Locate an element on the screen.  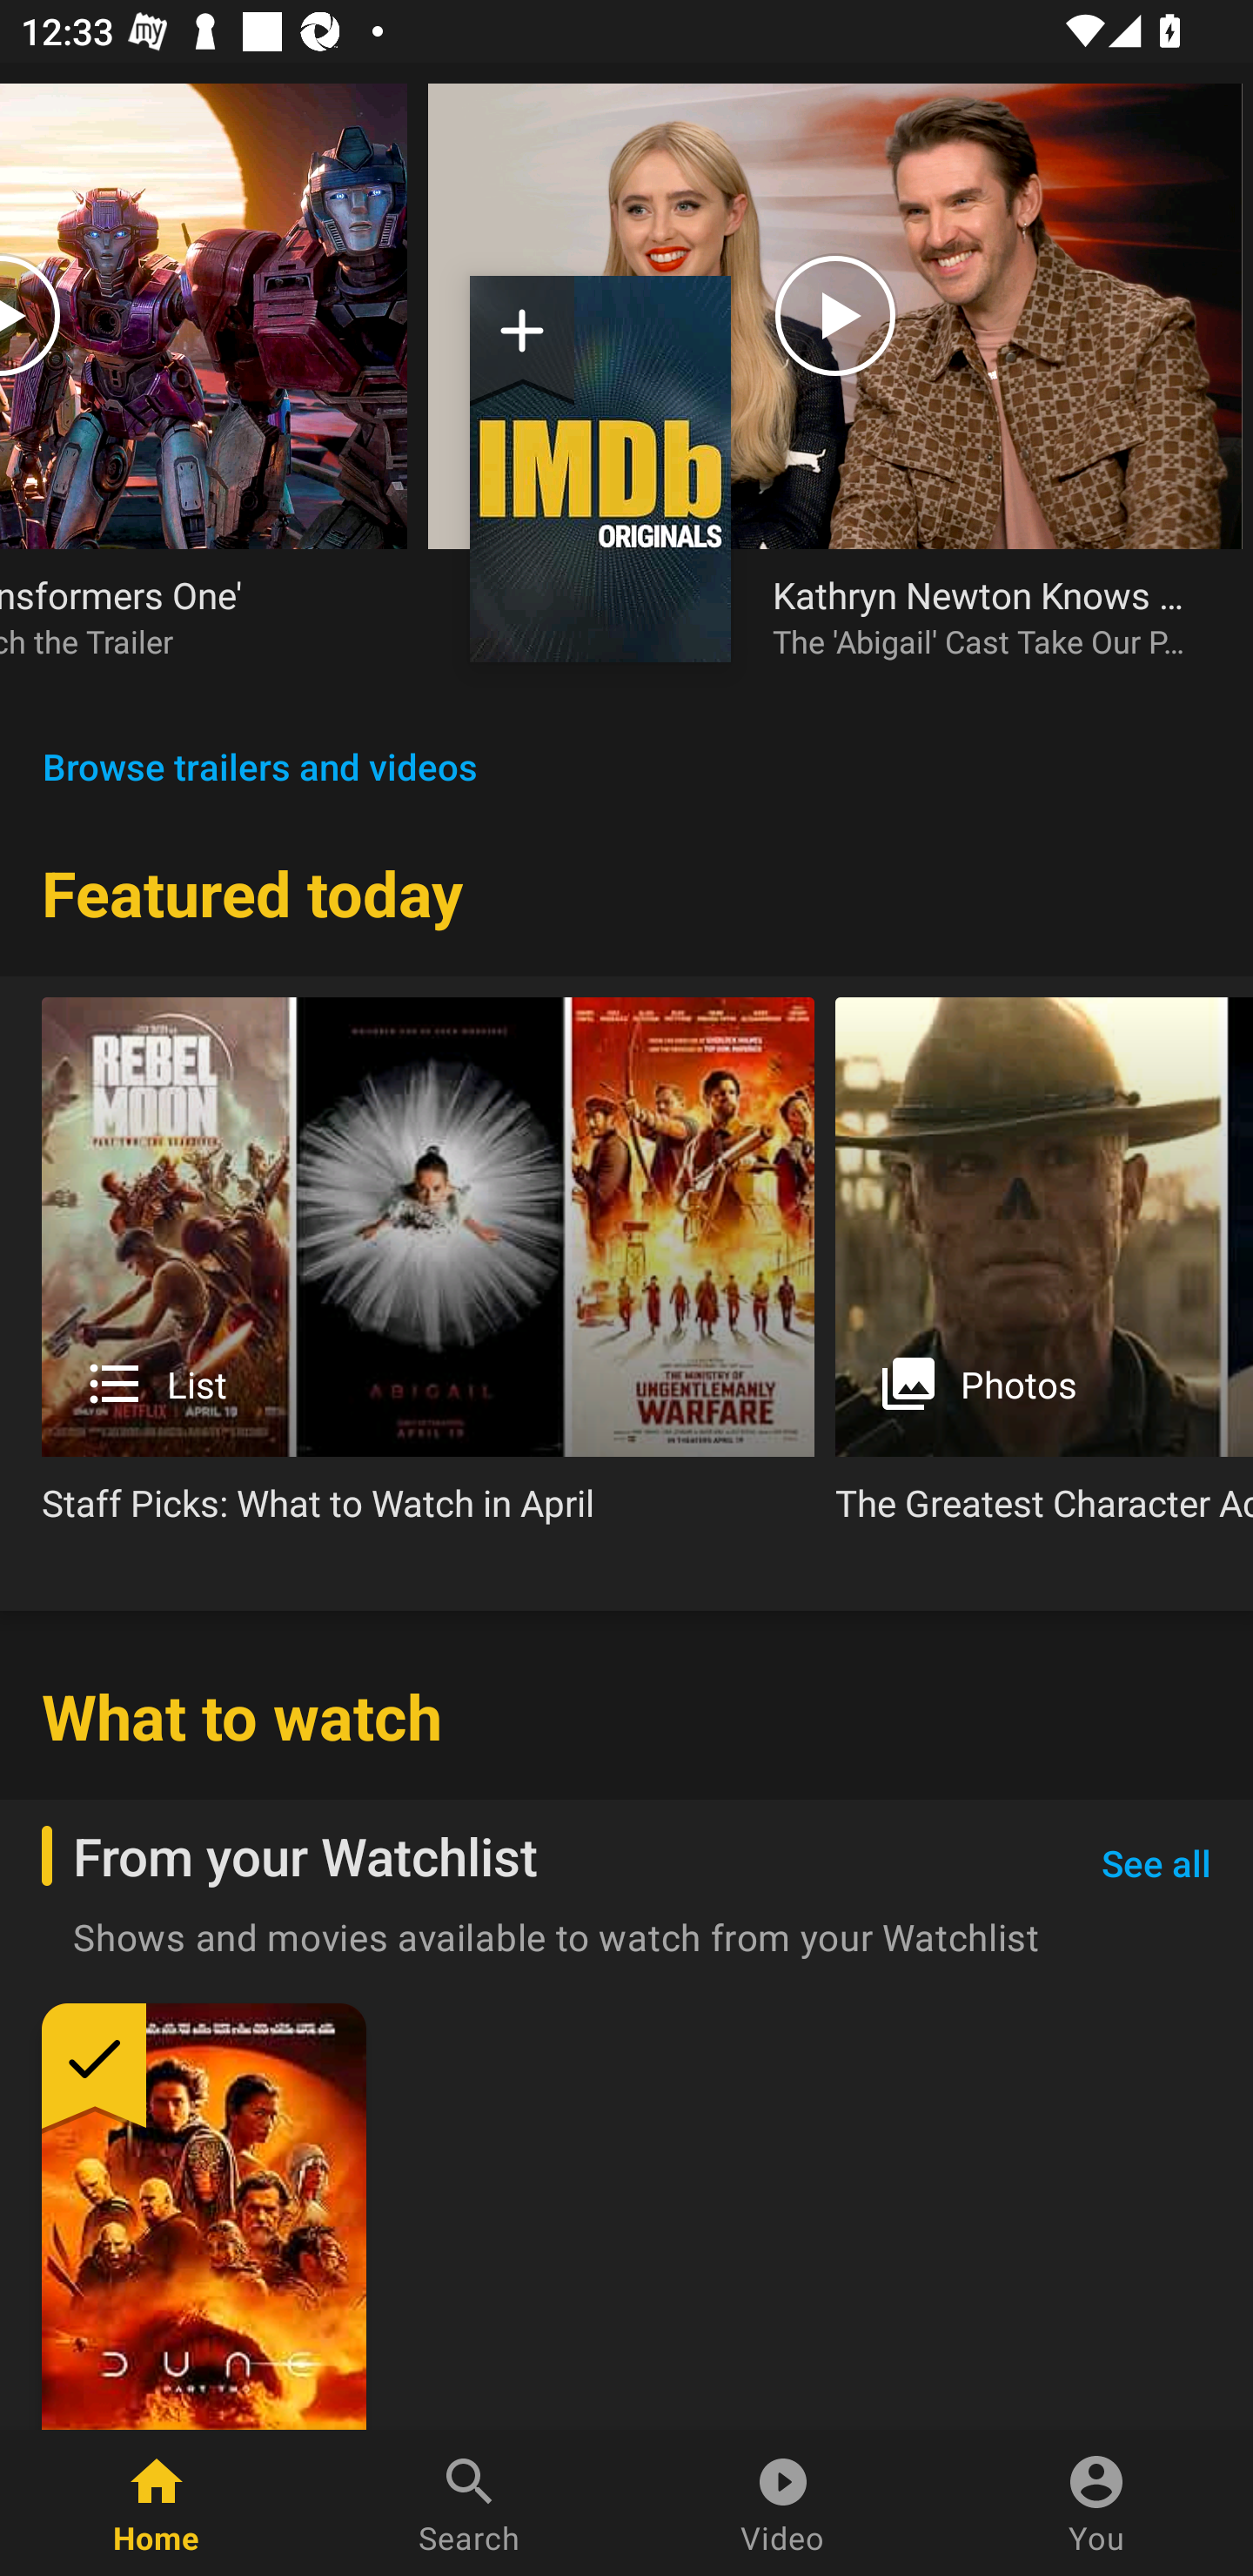
Search is located at coordinates (470, 2503).